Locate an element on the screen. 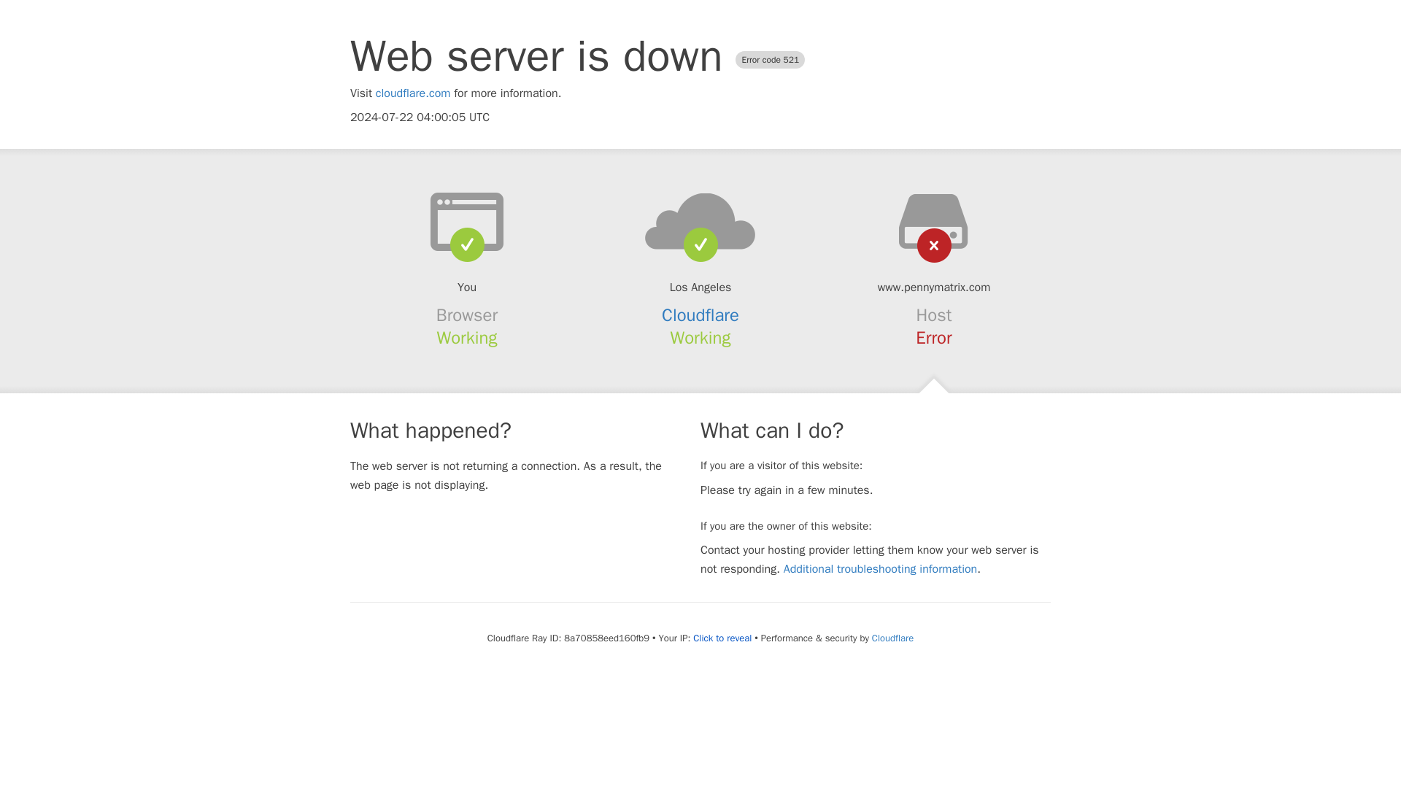 This screenshot has width=1401, height=788. Additional troubleshooting information is located at coordinates (880, 569).